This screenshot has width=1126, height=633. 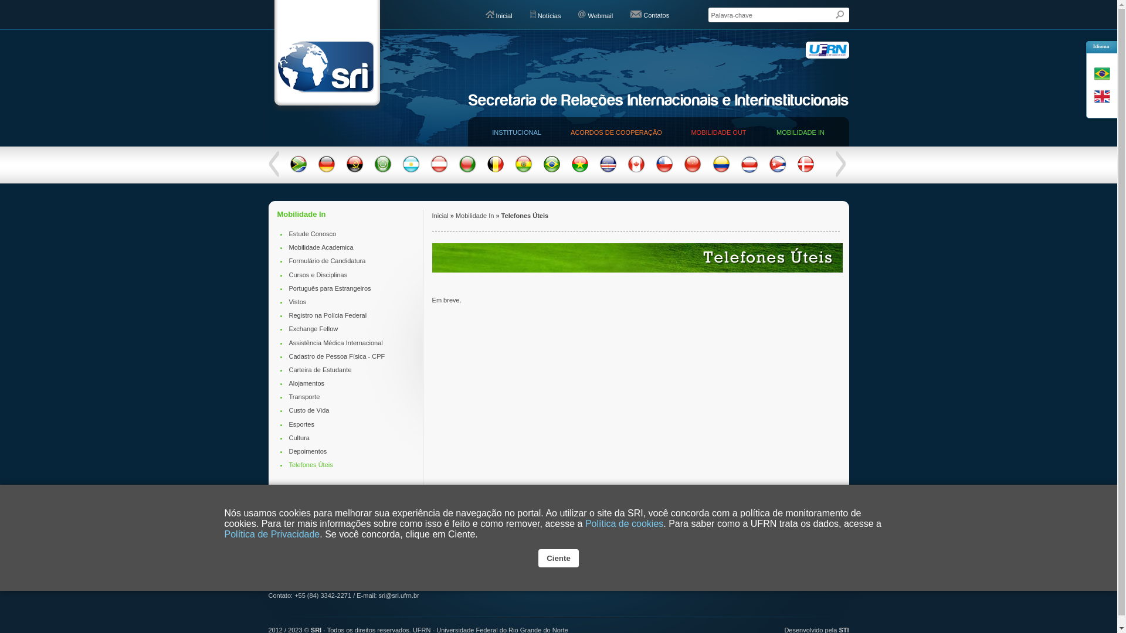 What do you see at coordinates (920, 171) in the screenshot?
I see `Espanha` at bounding box center [920, 171].